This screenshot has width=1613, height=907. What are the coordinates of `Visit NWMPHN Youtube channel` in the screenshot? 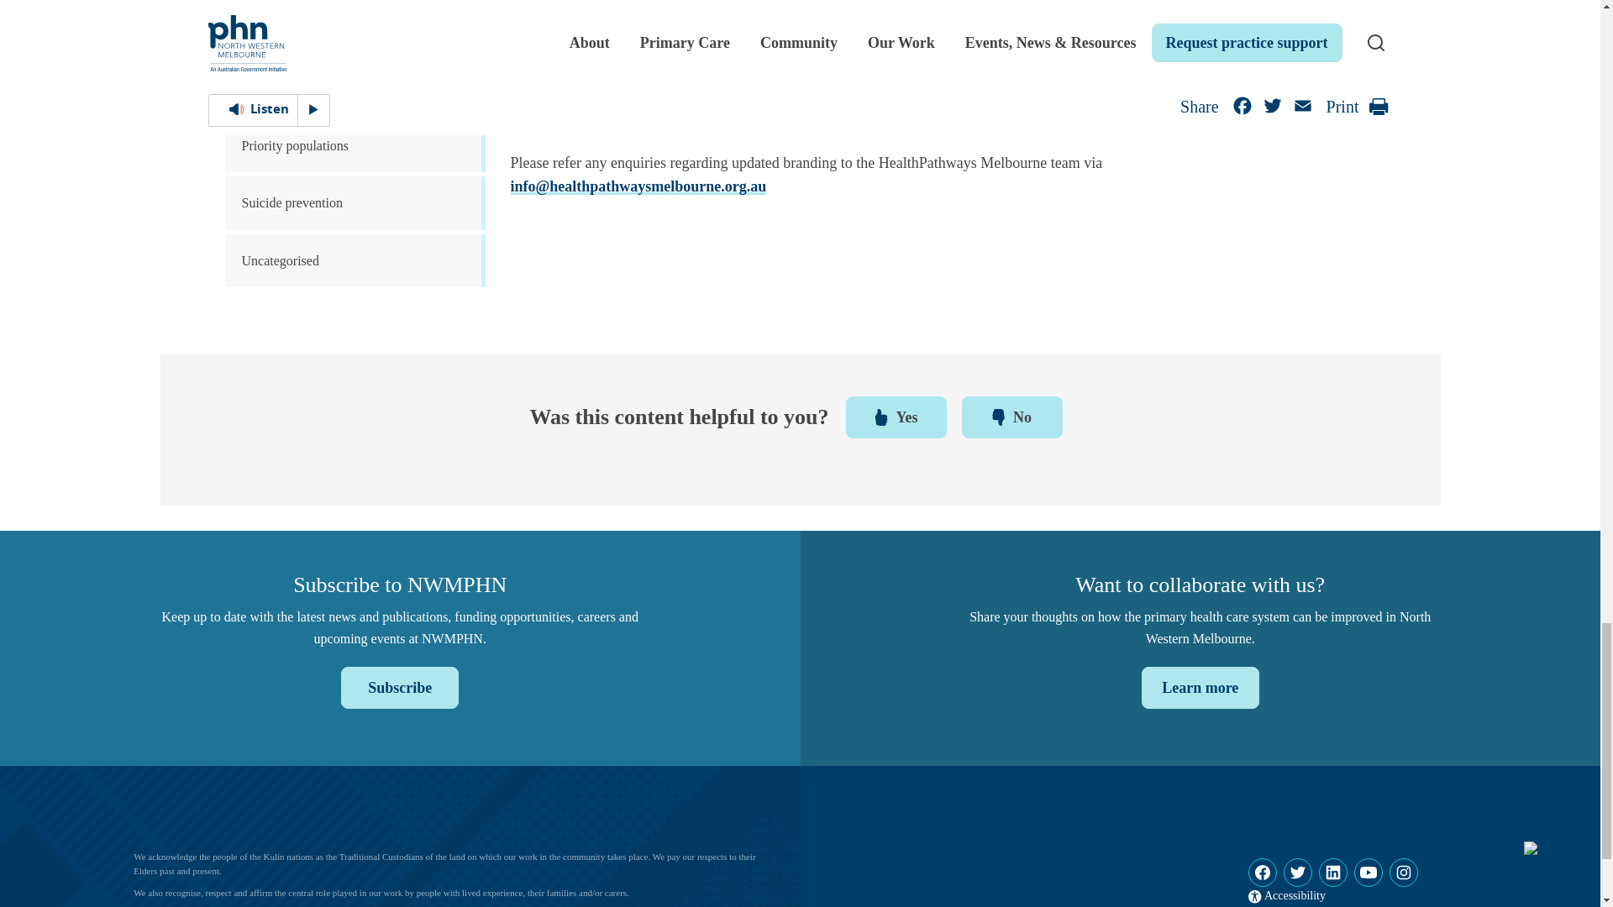 It's located at (1368, 872).